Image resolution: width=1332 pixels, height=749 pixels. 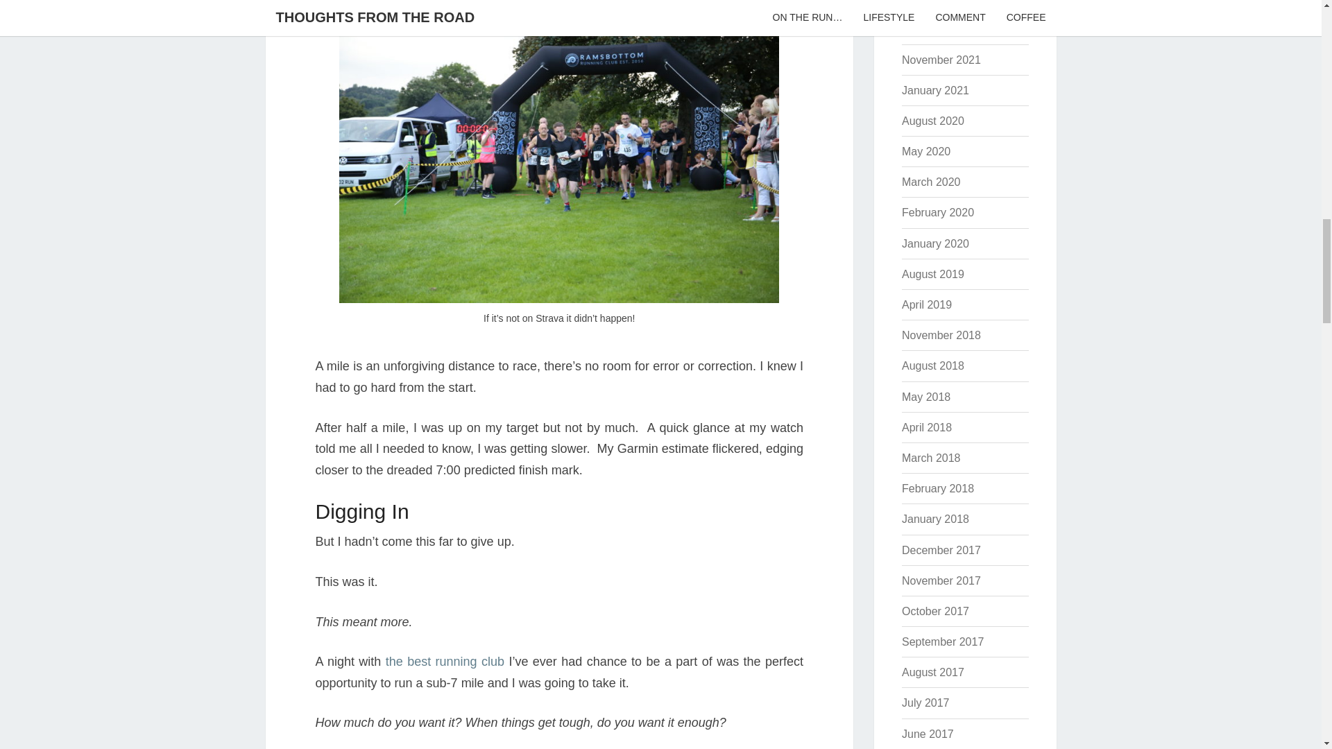 I want to click on November 2022, so click(x=941, y=2).